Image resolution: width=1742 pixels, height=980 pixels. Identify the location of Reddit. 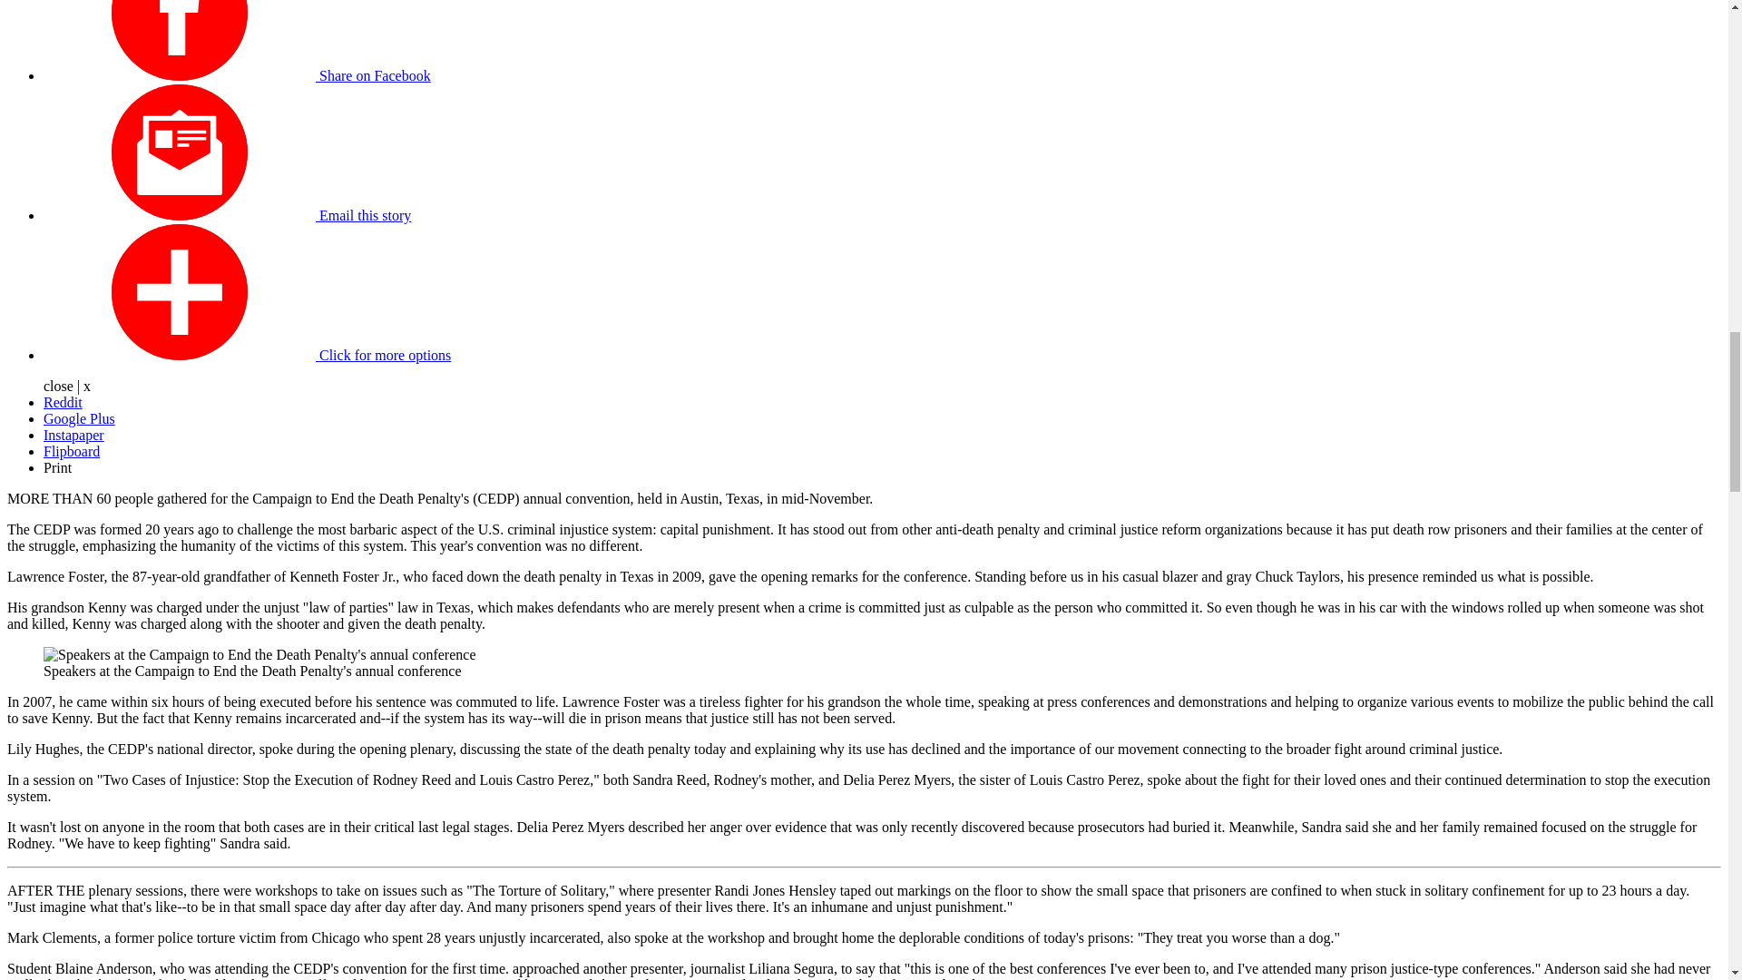
(63, 403).